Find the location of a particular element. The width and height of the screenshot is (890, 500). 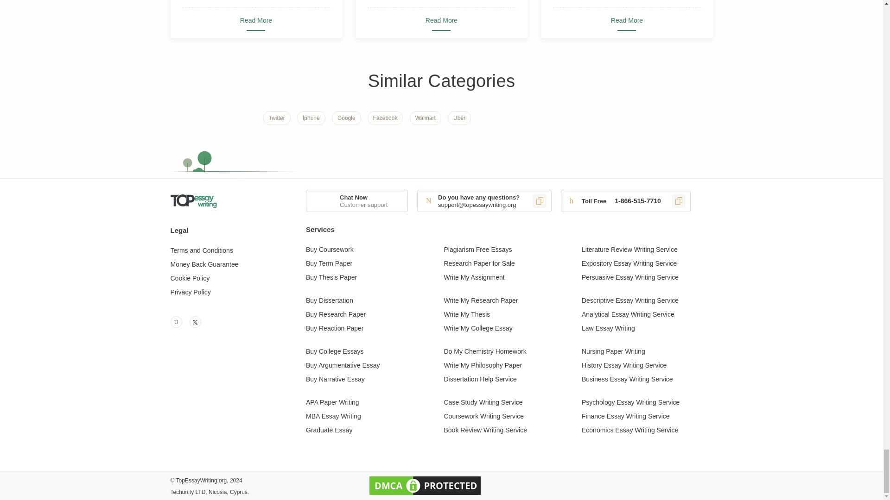

DMCA.com Protection Status is located at coordinates (425, 485).